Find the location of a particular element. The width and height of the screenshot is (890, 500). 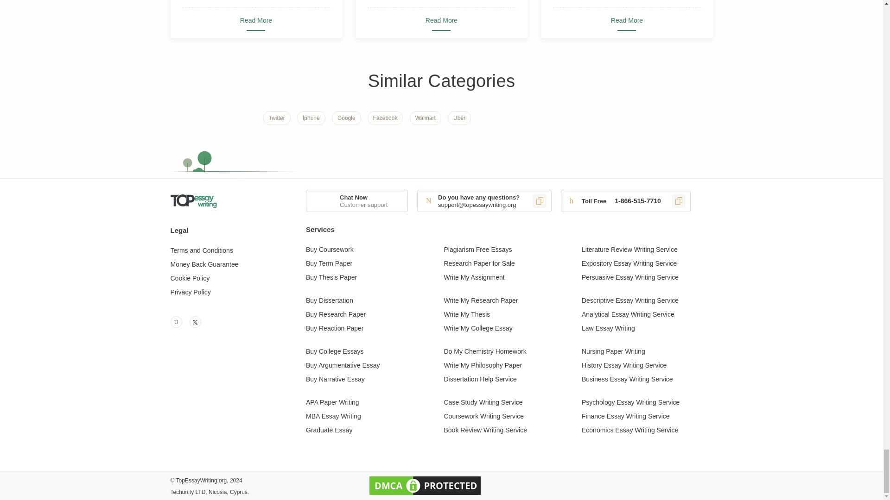

DMCA.com Protection Status is located at coordinates (425, 485).